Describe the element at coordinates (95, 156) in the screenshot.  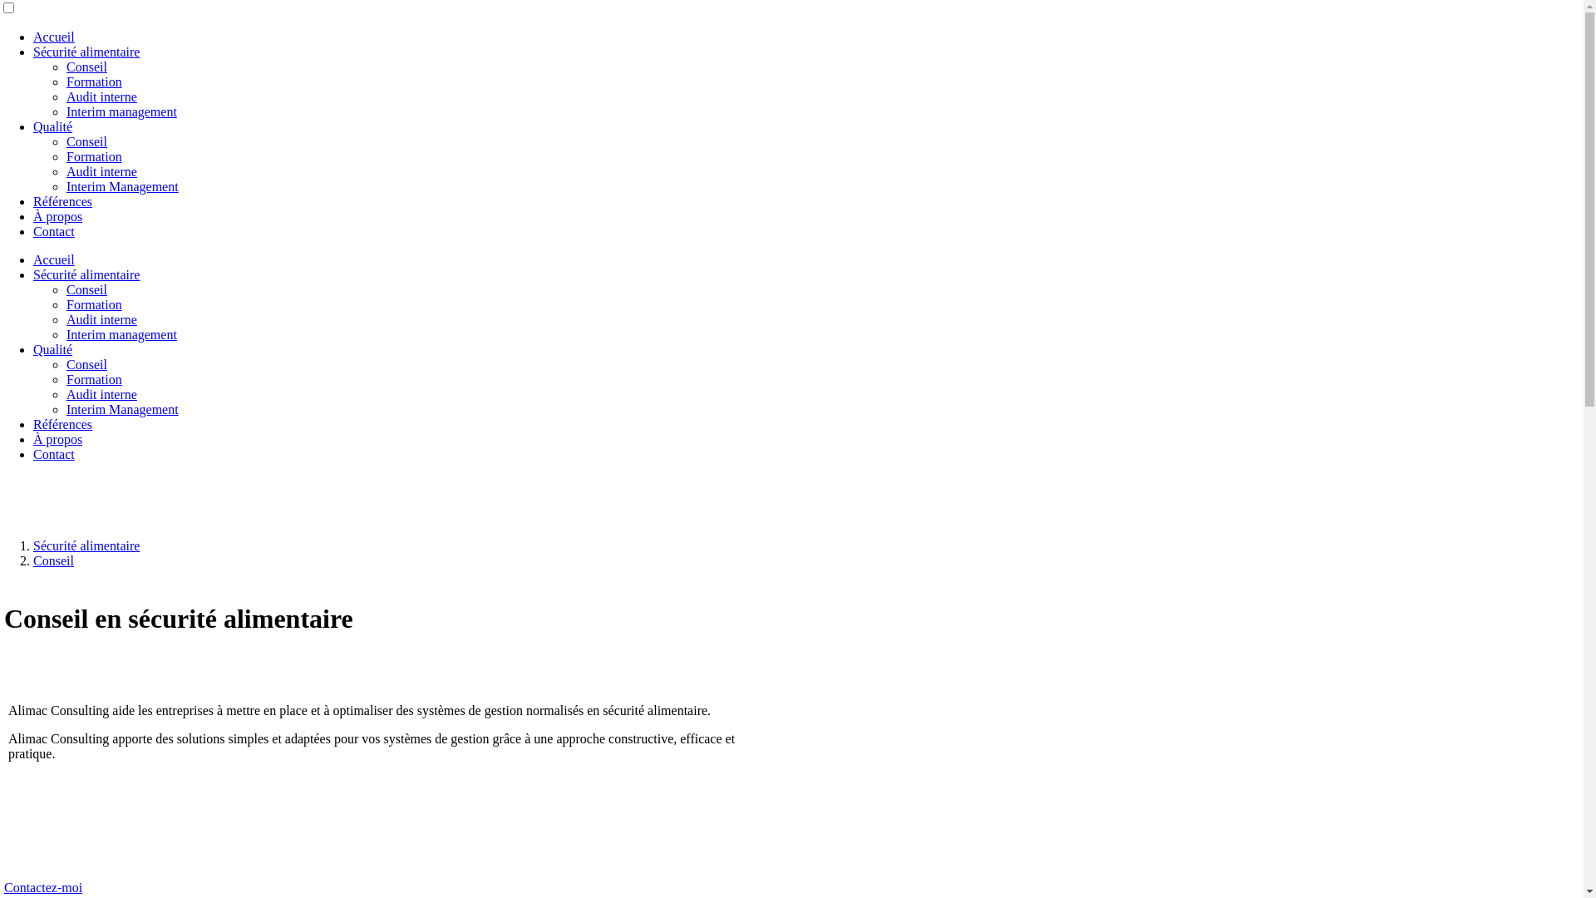
I see `Formation` at that location.